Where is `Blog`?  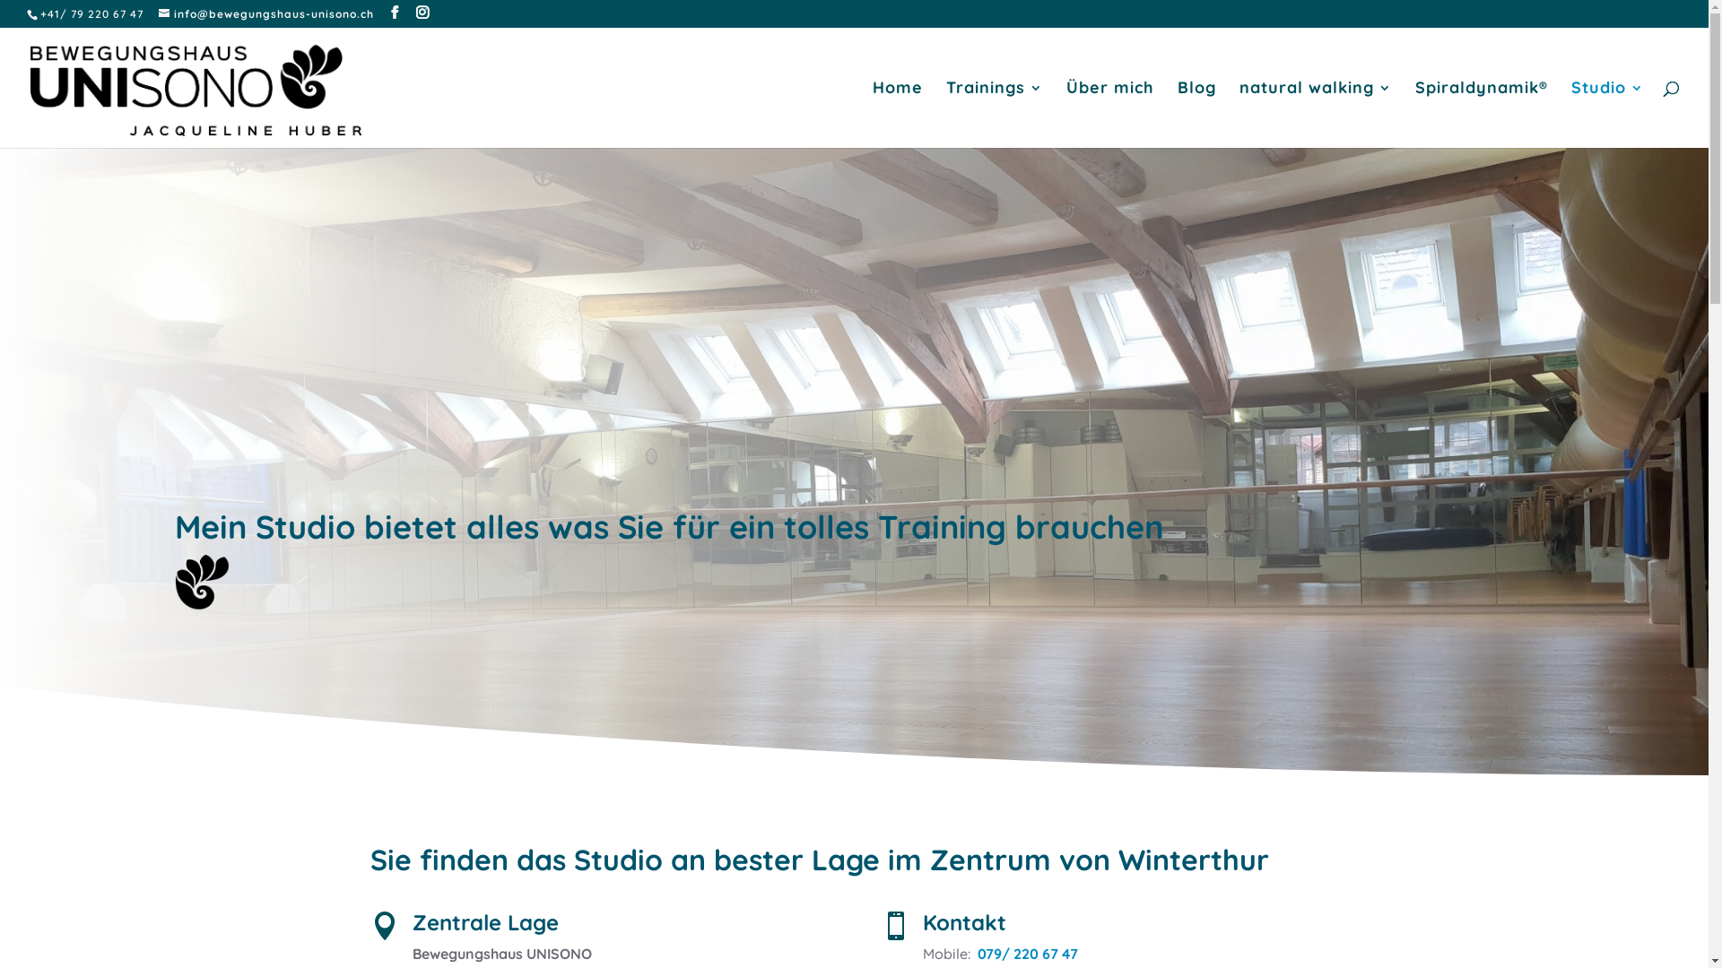
Blog is located at coordinates (1196, 115).